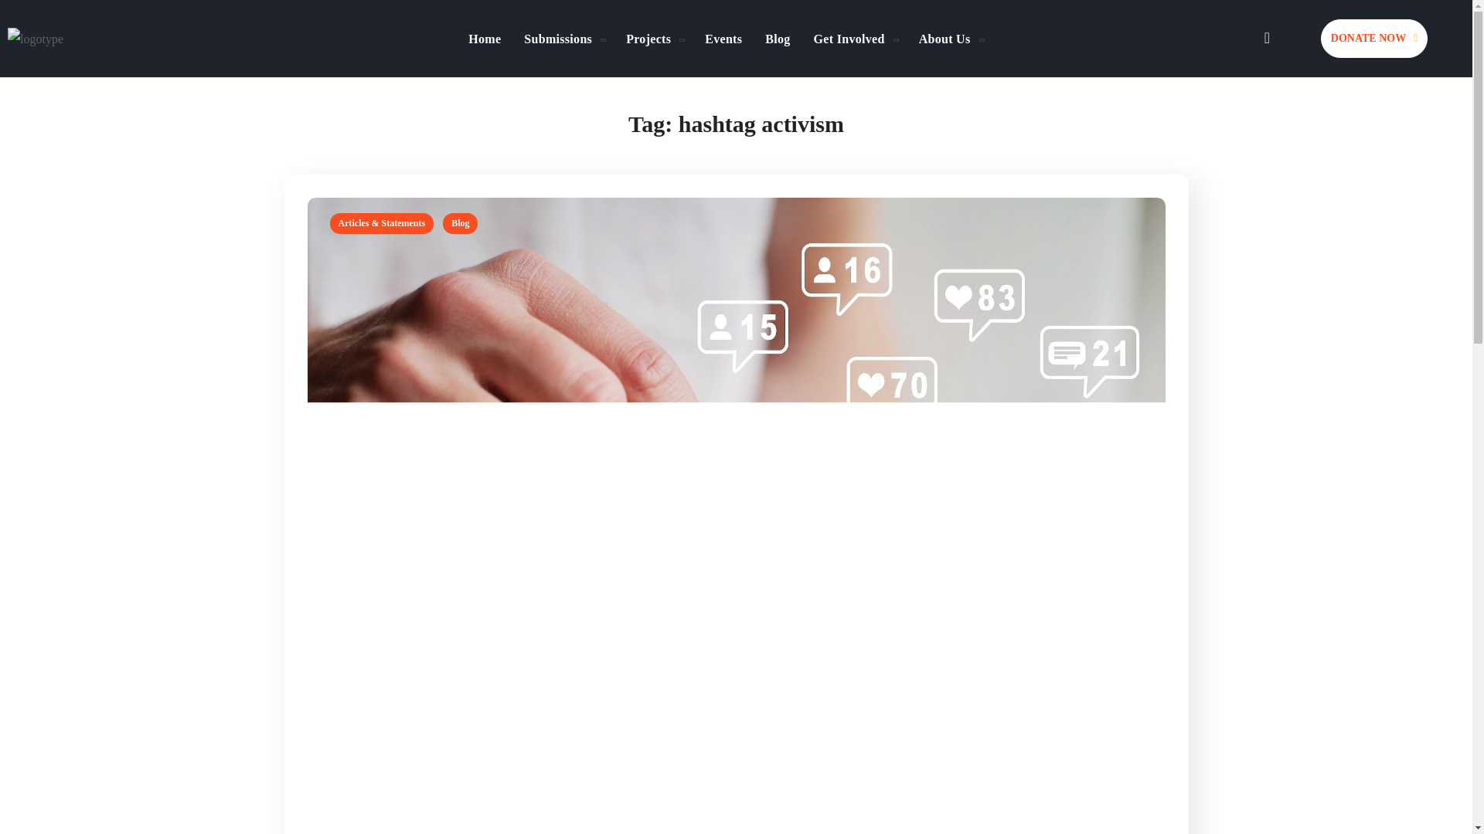 The height and width of the screenshot is (834, 1484). What do you see at coordinates (1226, 122) in the screenshot?
I see `Search` at bounding box center [1226, 122].